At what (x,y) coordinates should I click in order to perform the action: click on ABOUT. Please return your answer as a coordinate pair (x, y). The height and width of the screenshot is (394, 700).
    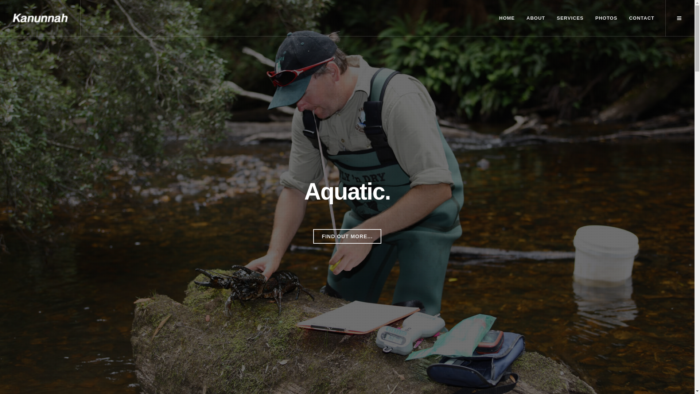
    Looking at the image, I should click on (536, 18).